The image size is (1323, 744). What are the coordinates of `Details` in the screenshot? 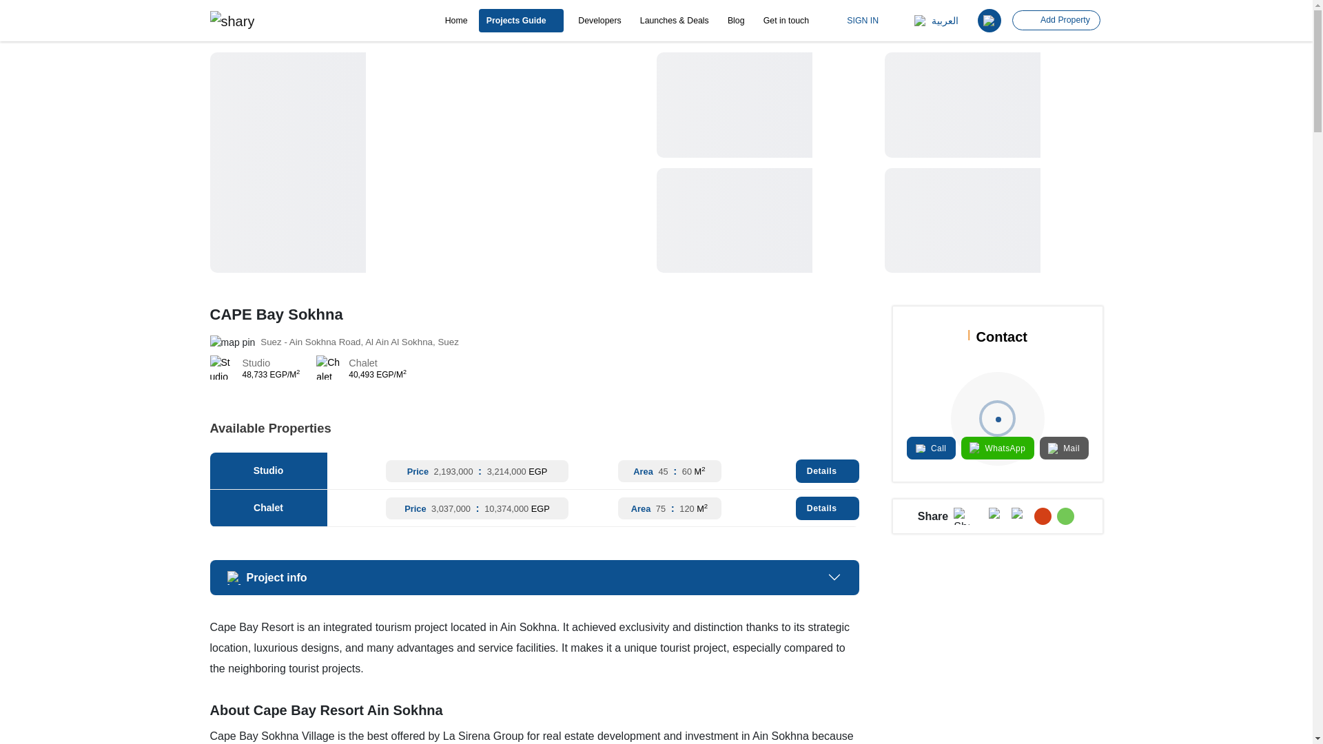 It's located at (827, 471).